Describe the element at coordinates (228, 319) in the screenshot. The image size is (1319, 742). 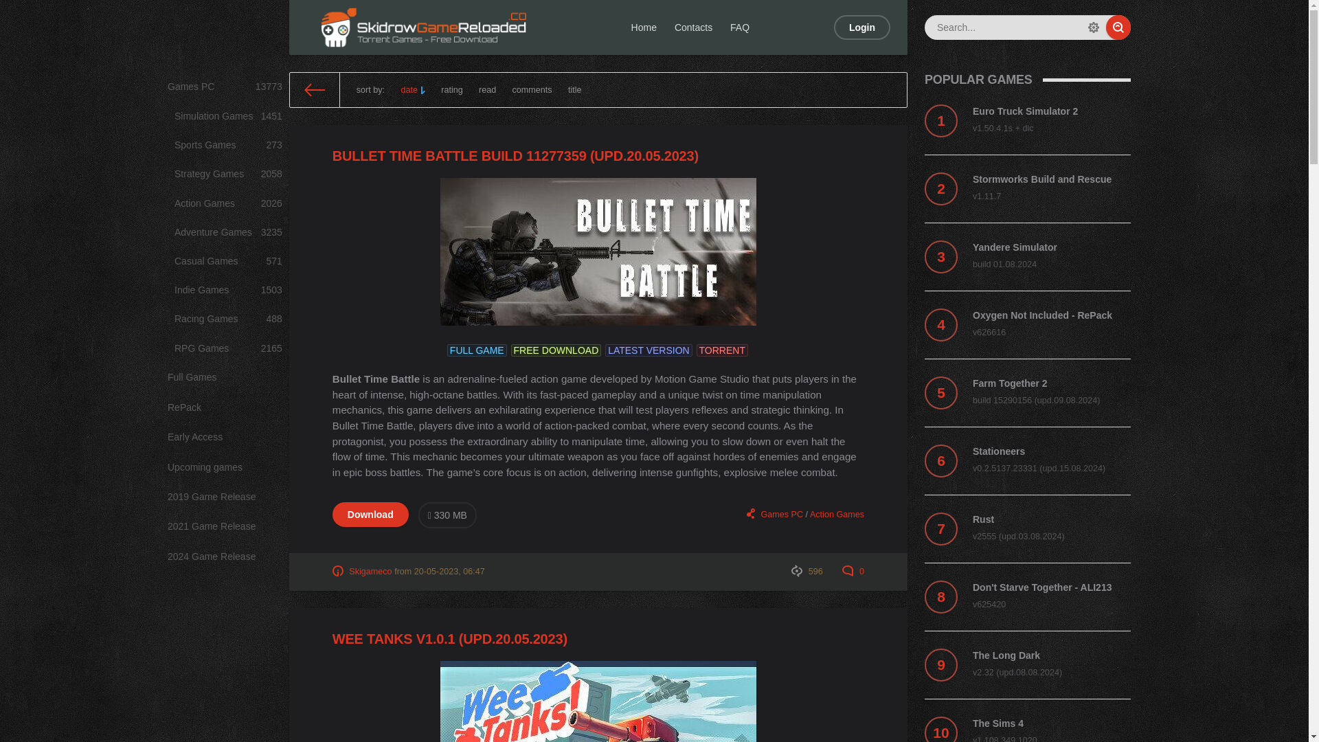
I see `2019 Game Release` at that location.